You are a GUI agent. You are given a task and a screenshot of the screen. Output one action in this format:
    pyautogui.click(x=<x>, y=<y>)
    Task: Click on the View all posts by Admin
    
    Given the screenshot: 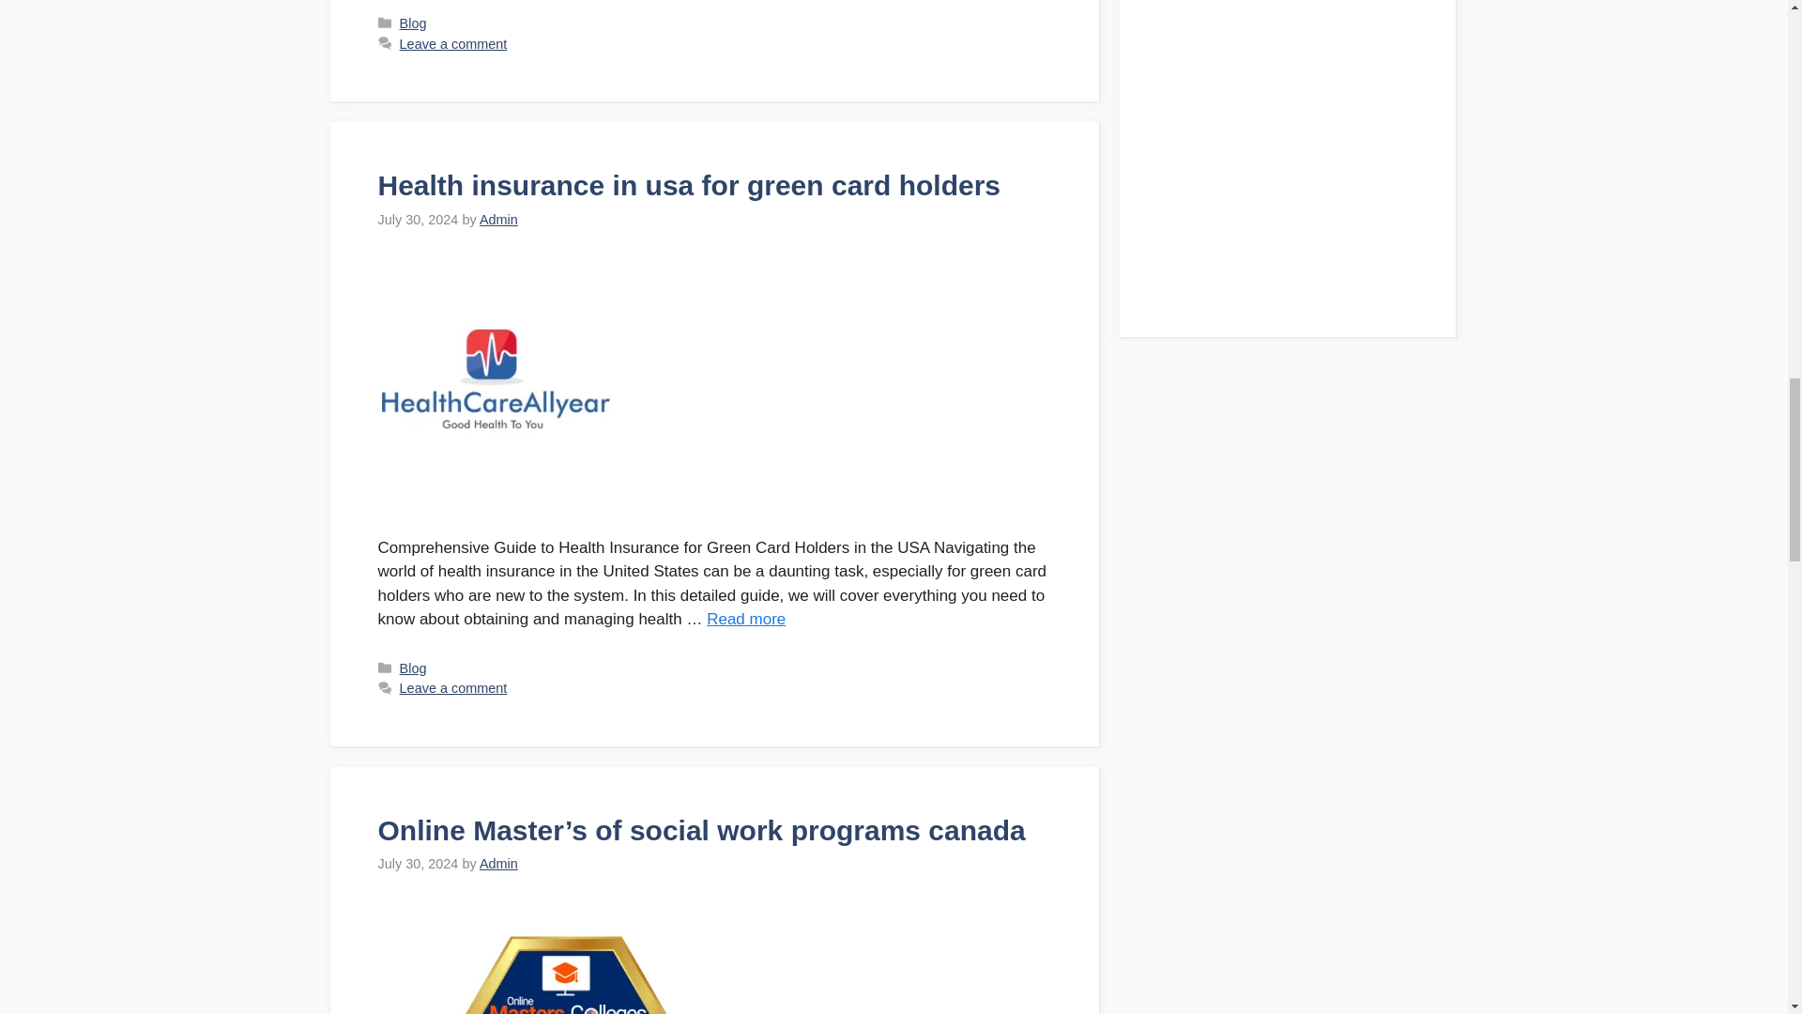 What is the action you would take?
    pyautogui.click(x=498, y=219)
    